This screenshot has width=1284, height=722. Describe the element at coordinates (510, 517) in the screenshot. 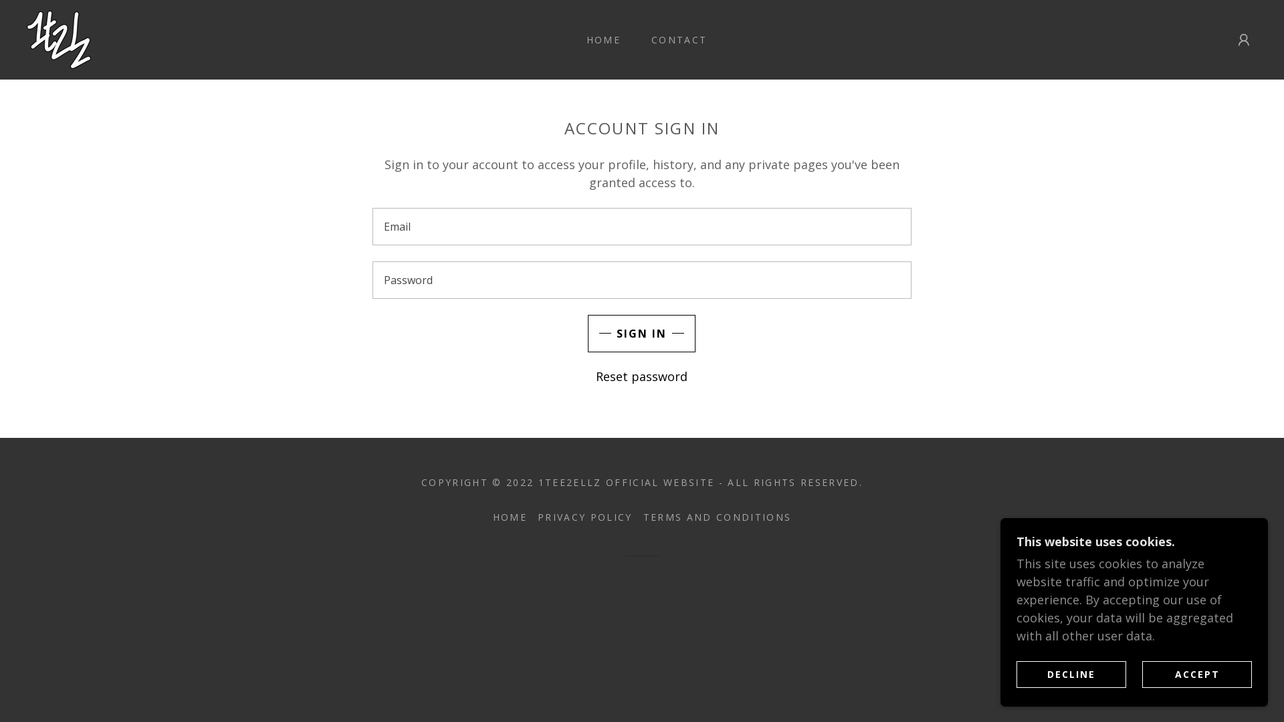

I see `HOME` at that location.